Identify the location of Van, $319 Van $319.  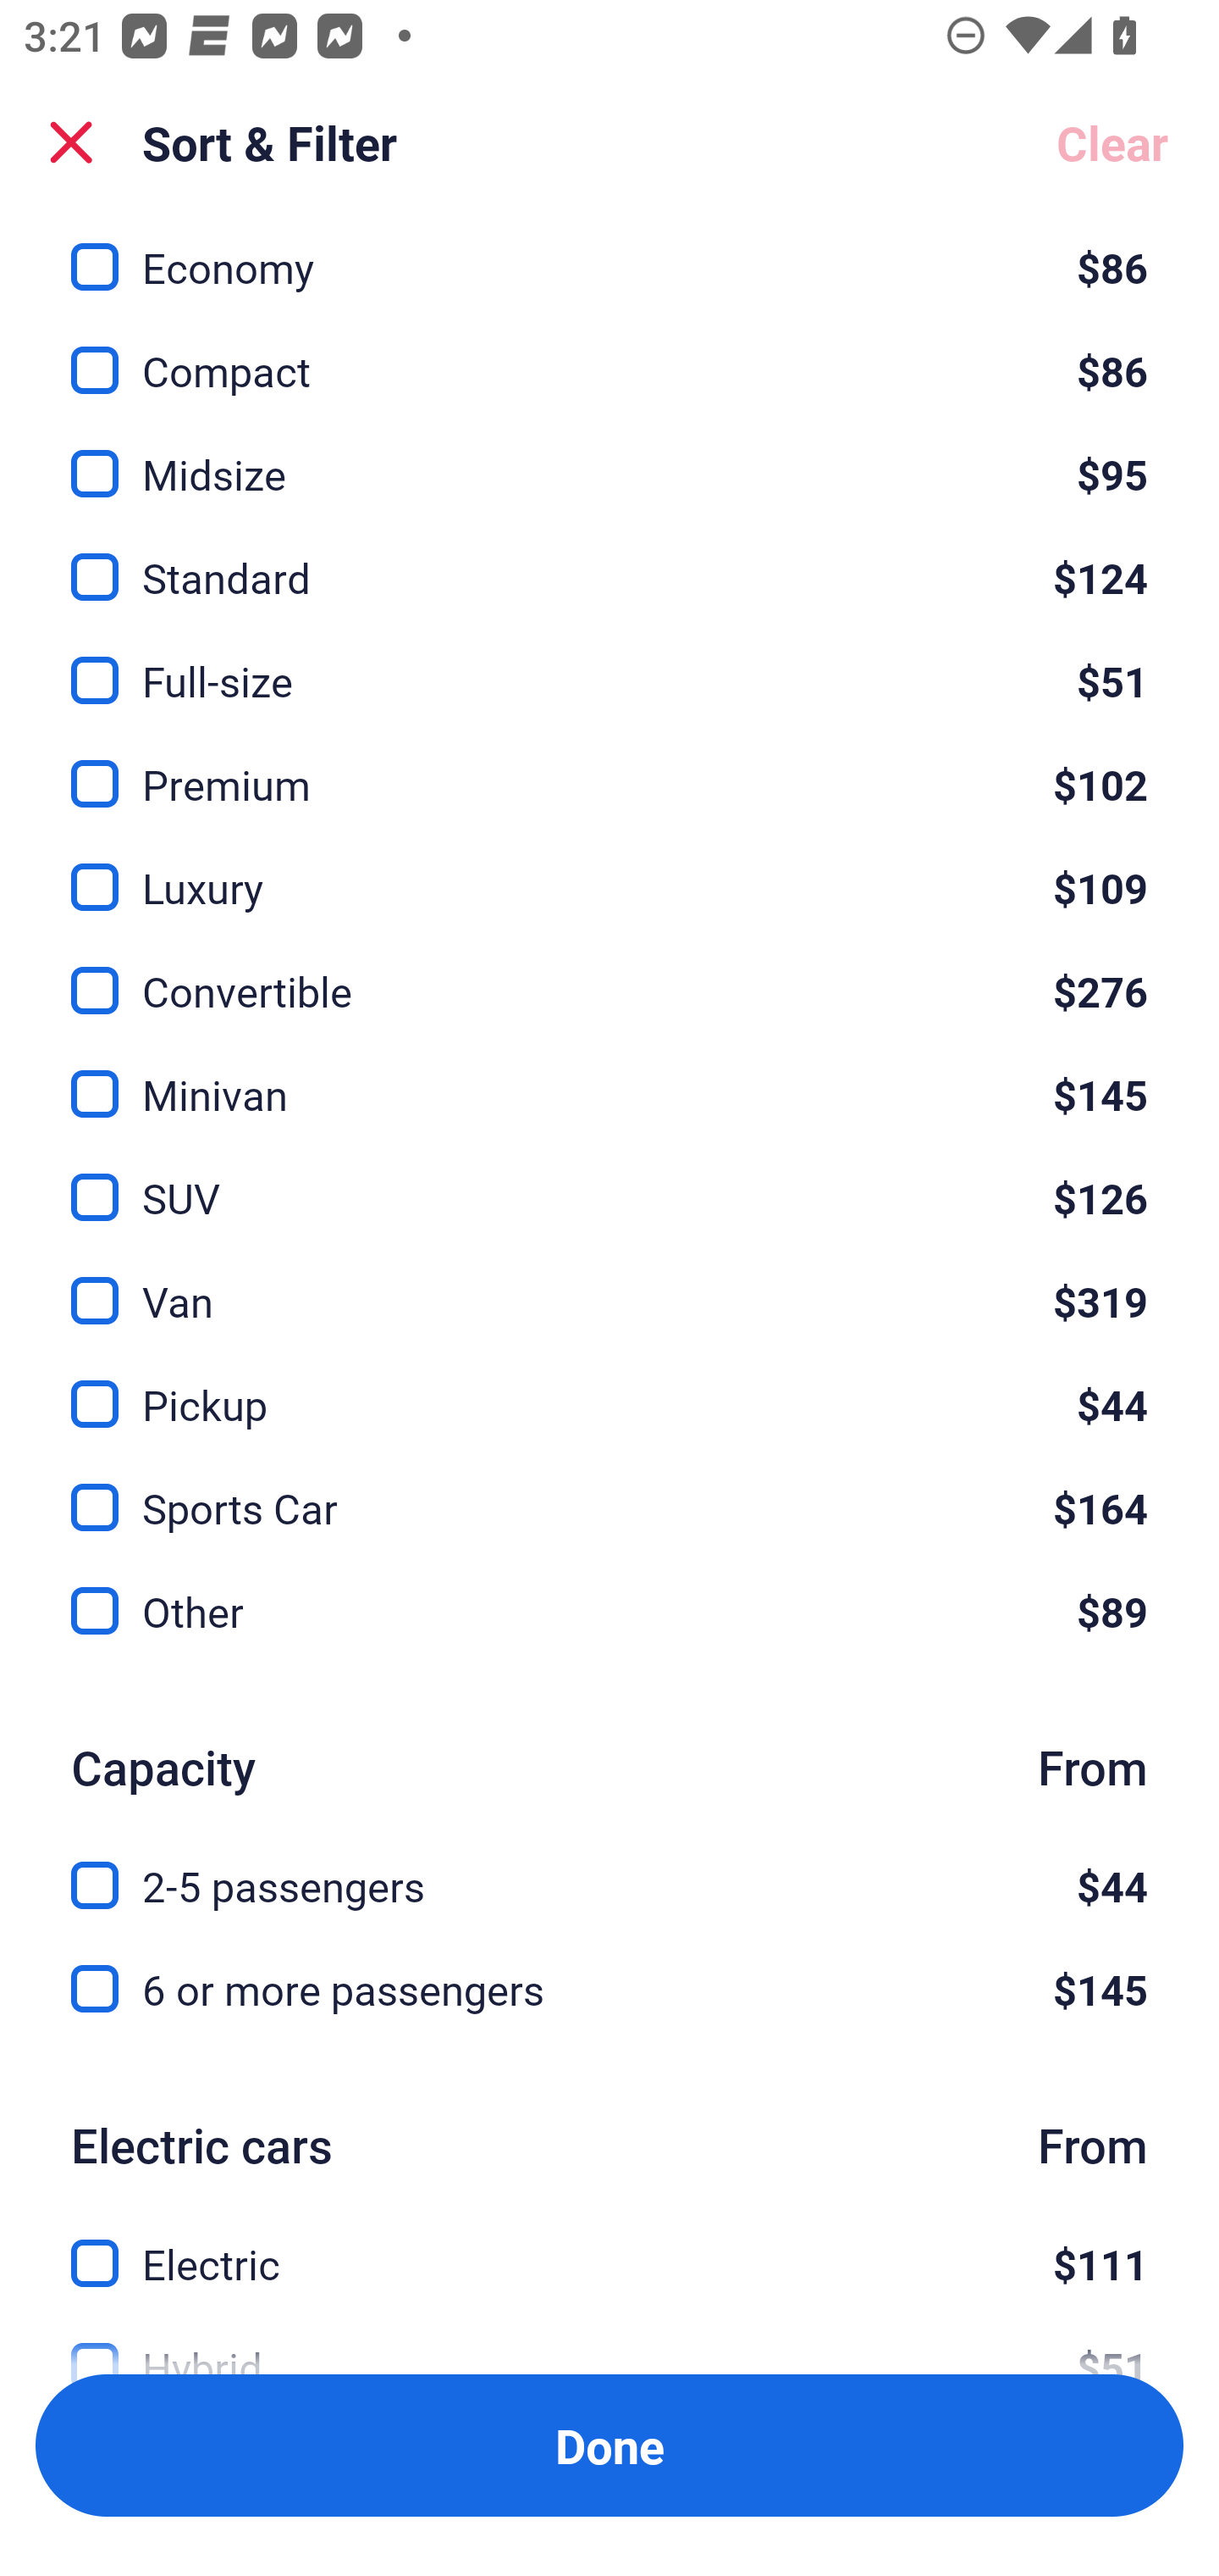
(609, 1283).